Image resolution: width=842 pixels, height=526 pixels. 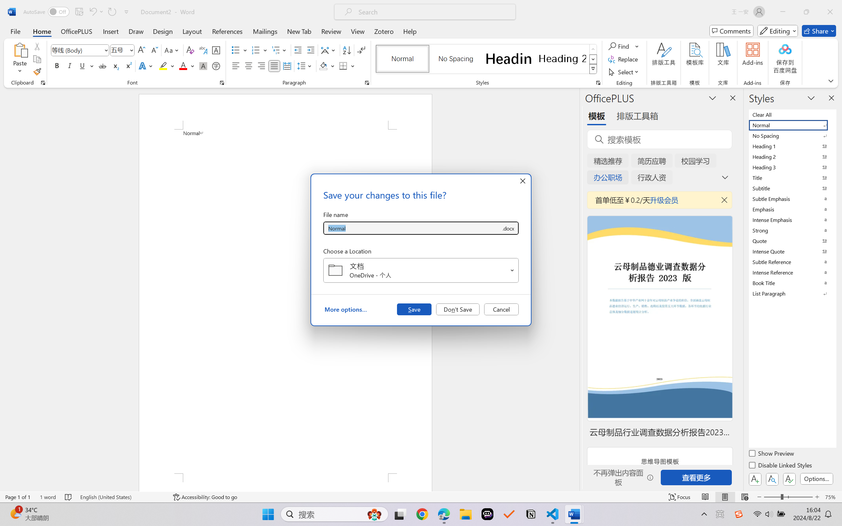 I want to click on Font Color Red, so click(x=184, y=66).